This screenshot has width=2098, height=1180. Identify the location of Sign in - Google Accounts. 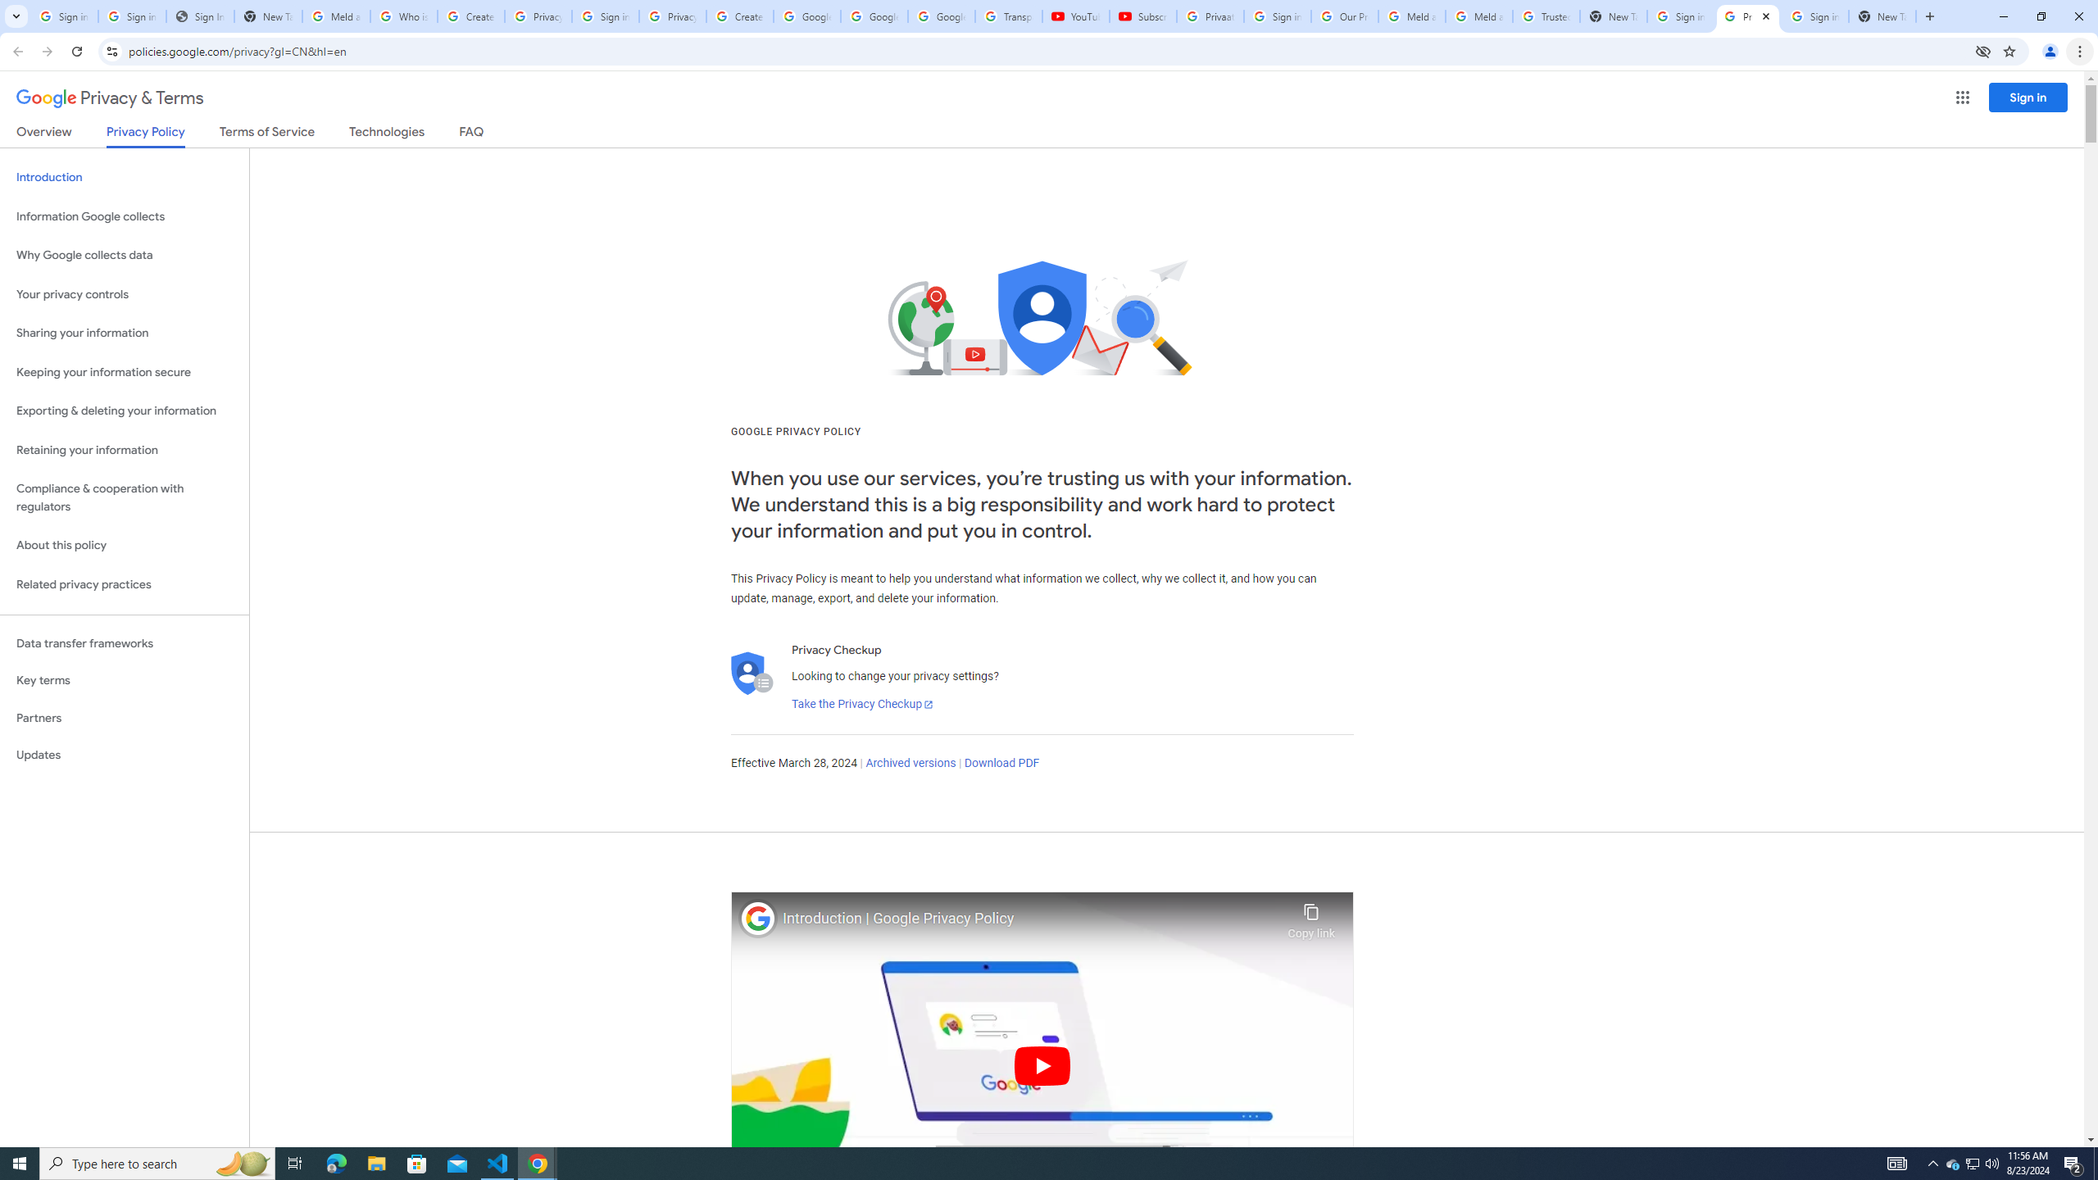
(1277, 16).